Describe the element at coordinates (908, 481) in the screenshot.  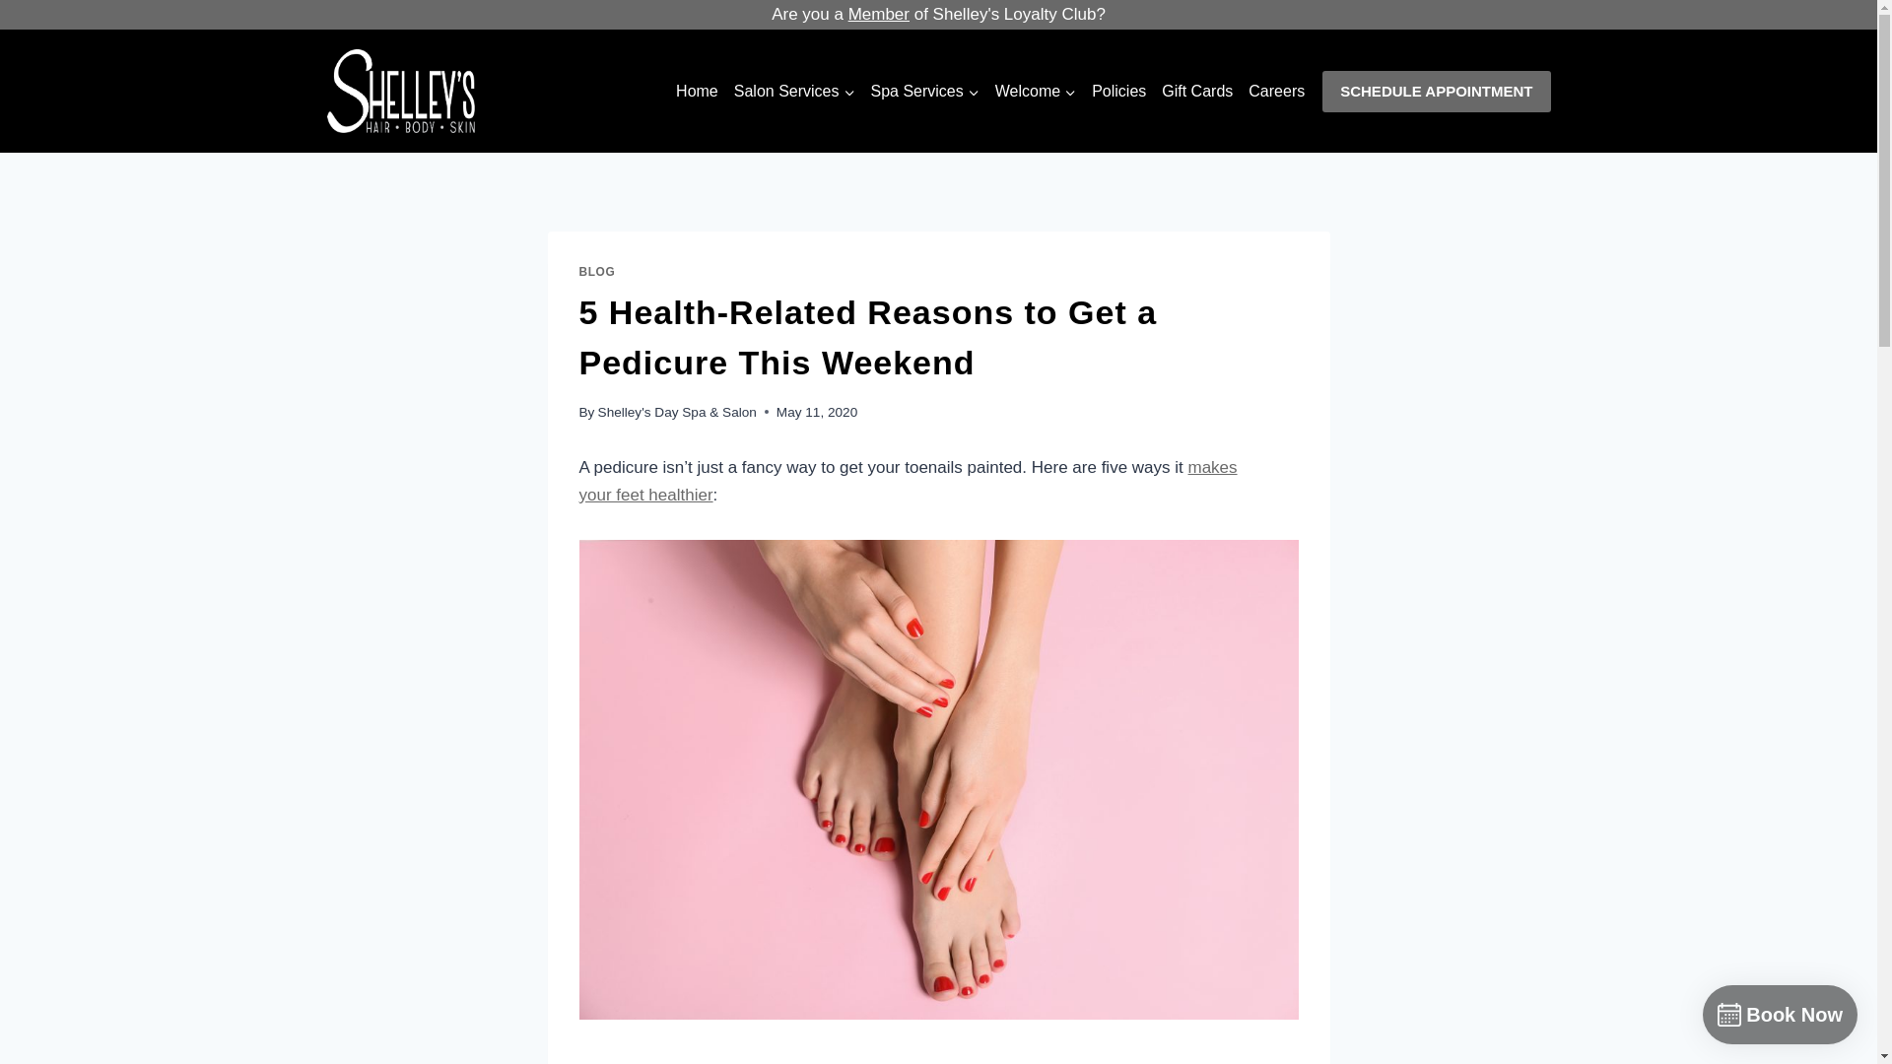
I see `makes your feet healthier` at that location.